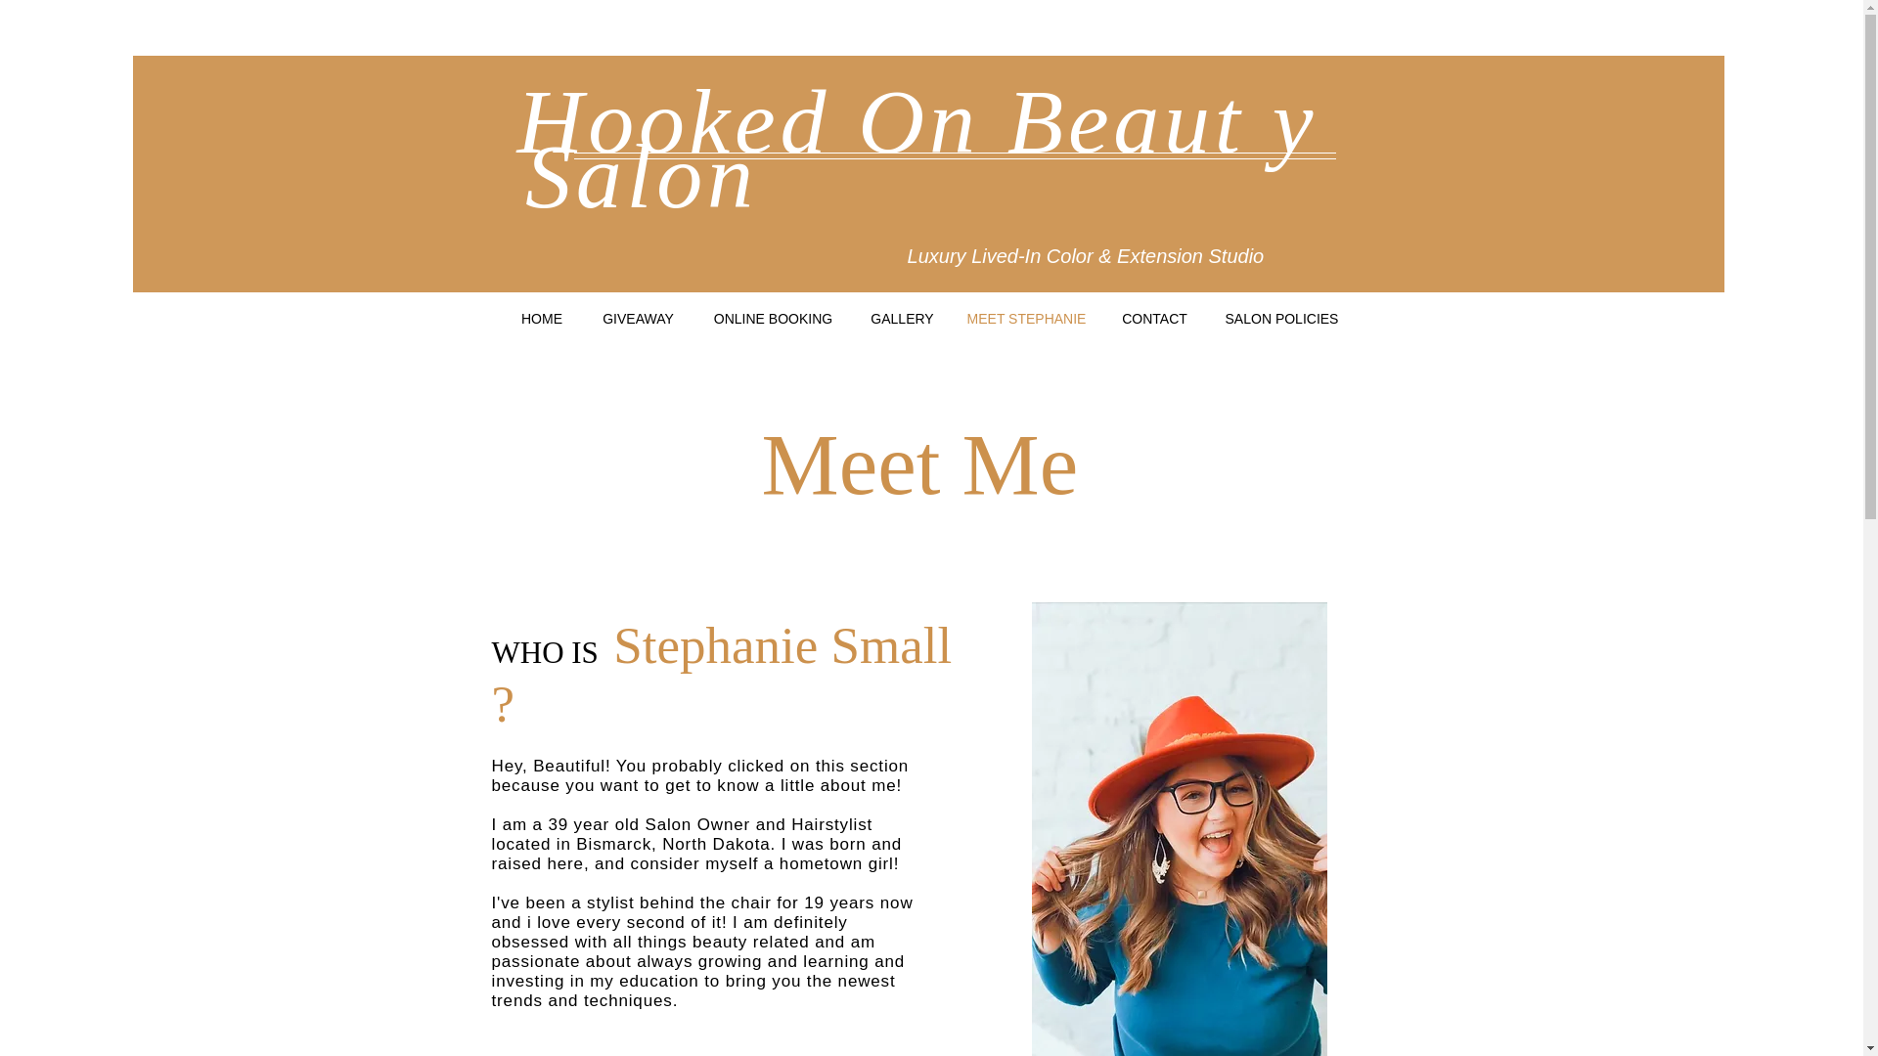 The image size is (1878, 1056). I want to click on GIVEAWAY, so click(638, 319).